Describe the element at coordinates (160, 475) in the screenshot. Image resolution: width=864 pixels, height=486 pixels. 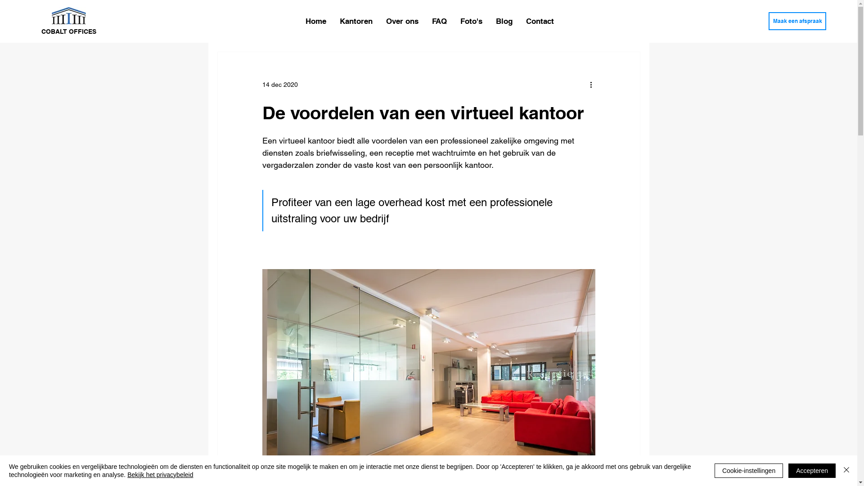
I see `Bekijk het privacybeleid` at that location.